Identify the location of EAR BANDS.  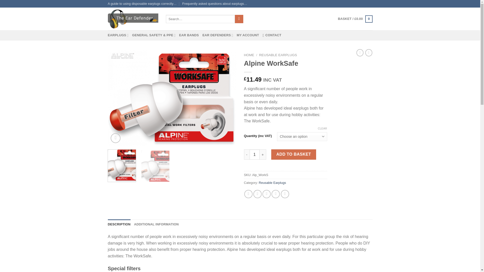
(189, 35).